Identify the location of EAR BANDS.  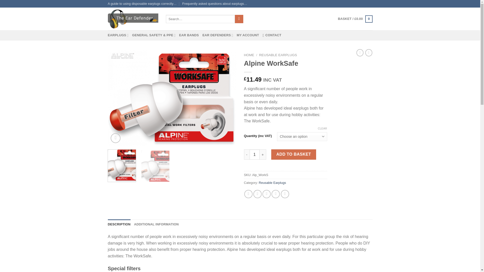
(189, 35).